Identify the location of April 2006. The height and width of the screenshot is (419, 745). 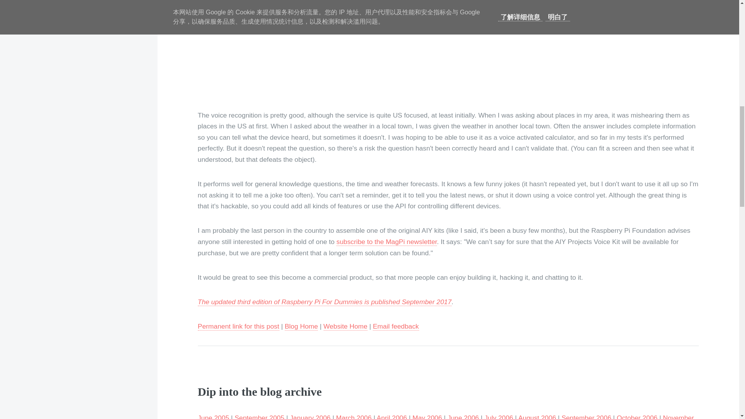
(392, 417).